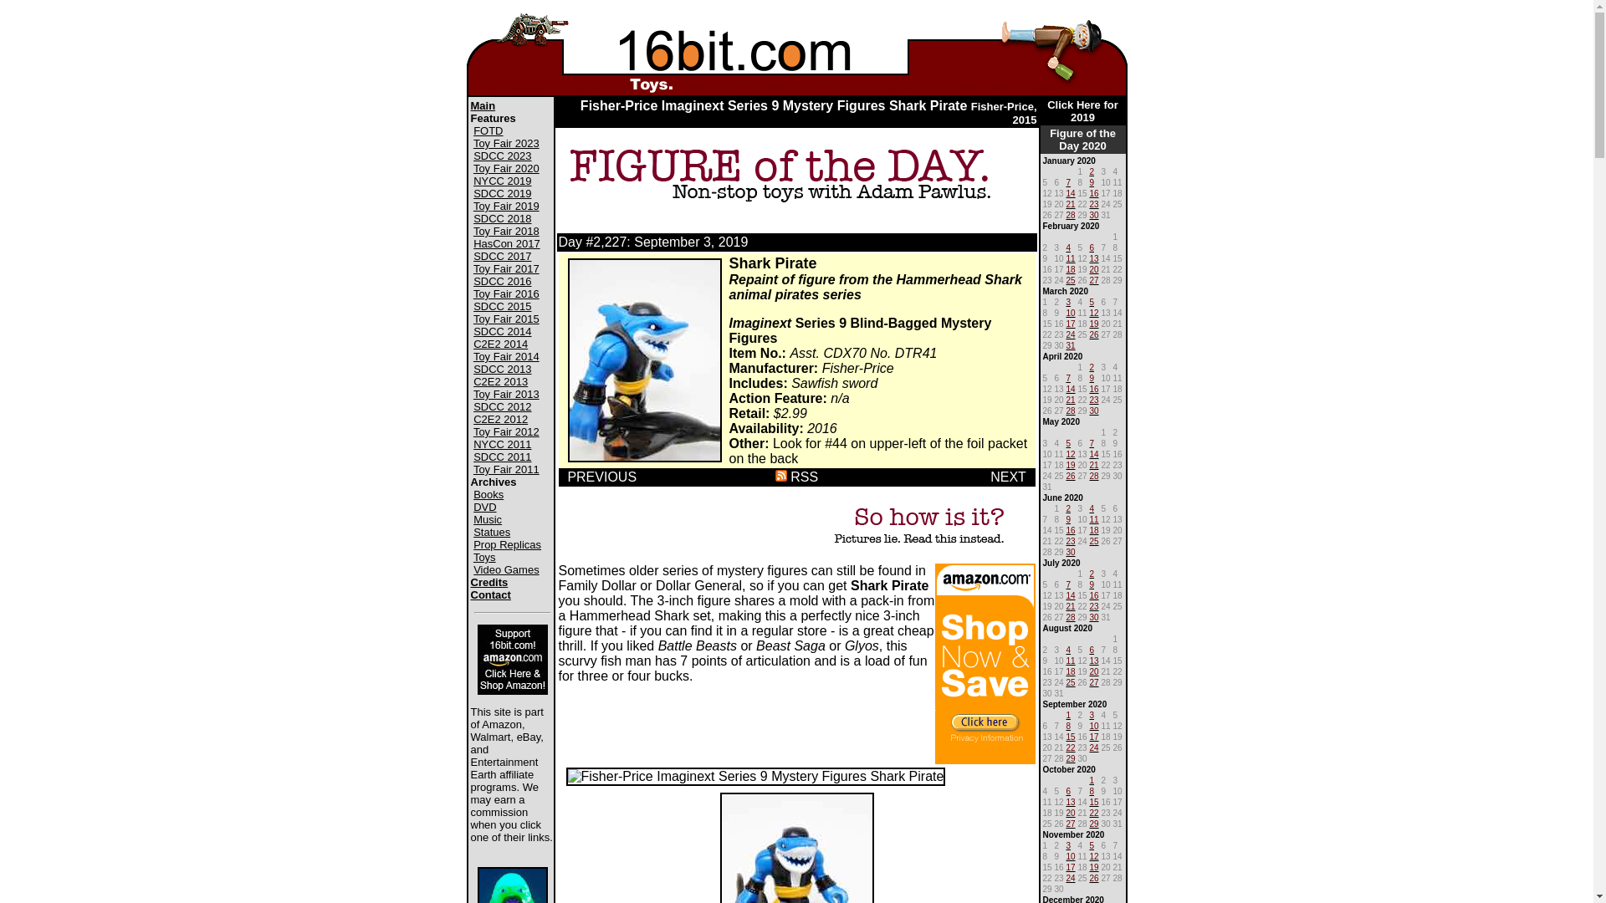 This screenshot has height=903, width=1606. Describe the element at coordinates (507, 269) in the screenshot. I see `Toy Fair 2017` at that location.